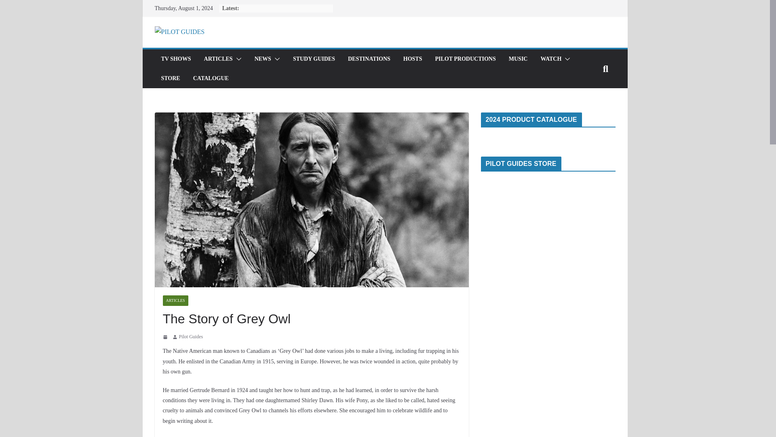 The width and height of the screenshot is (776, 437). I want to click on TV SHOWS, so click(175, 59).